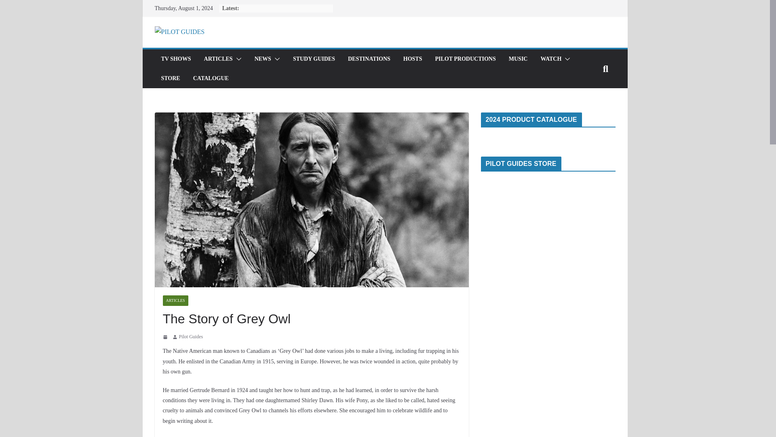 The width and height of the screenshot is (776, 437). I want to click on TV SHOWS, so click(175, 59).